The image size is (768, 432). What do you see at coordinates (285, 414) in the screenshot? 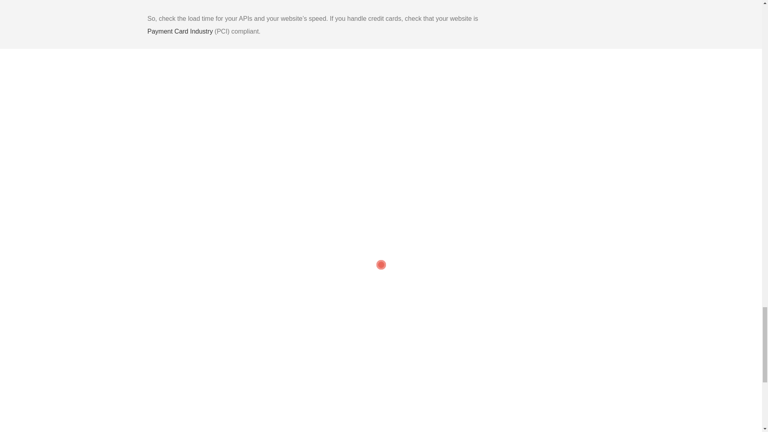
I see `seasonal shopping` at bounding box center [285, 414].